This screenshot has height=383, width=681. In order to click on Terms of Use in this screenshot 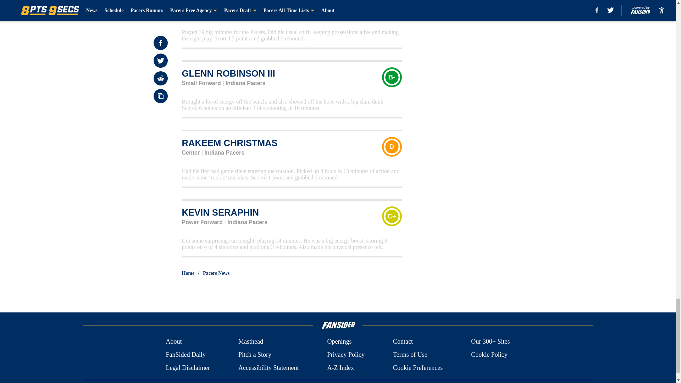, I will do `click(410, 355)`.